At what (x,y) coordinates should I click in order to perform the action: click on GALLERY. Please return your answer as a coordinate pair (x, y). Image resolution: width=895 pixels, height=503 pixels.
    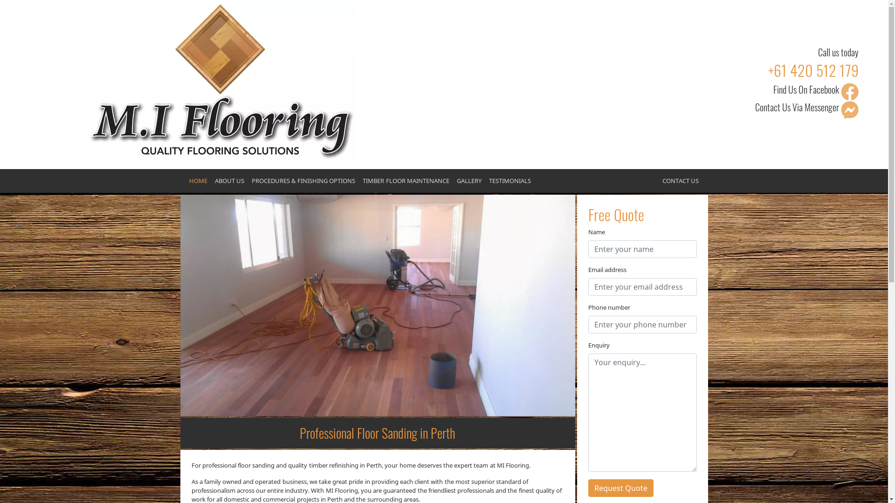
    Looking at the image, I should click on (469, 181).